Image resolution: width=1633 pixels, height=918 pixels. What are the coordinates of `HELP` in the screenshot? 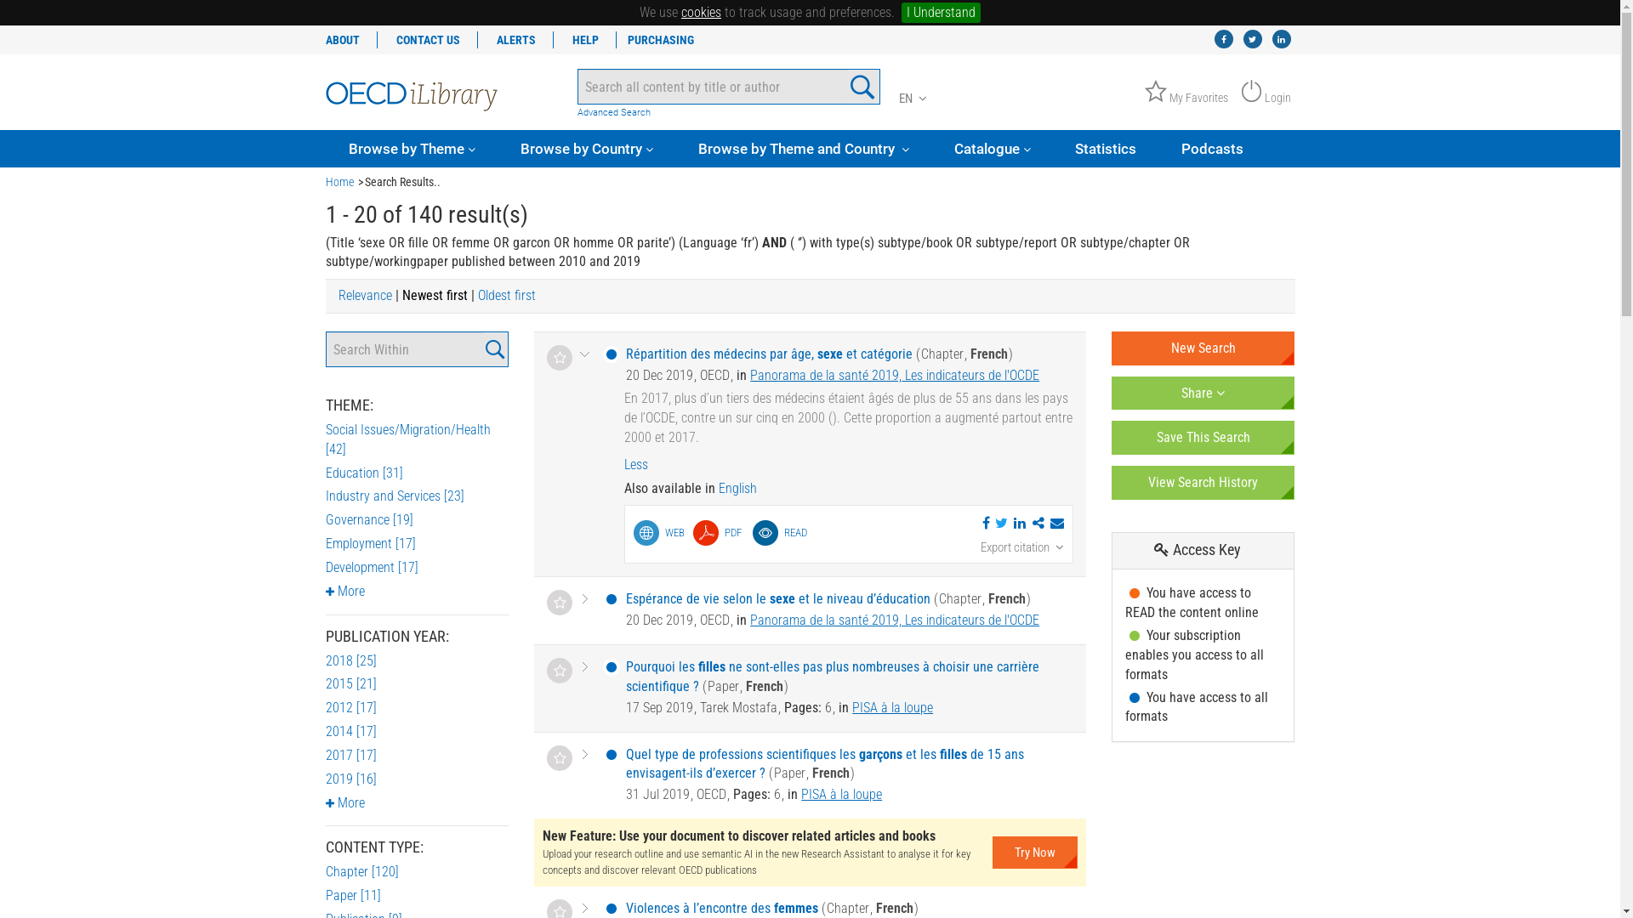 It's located at (585, 40).